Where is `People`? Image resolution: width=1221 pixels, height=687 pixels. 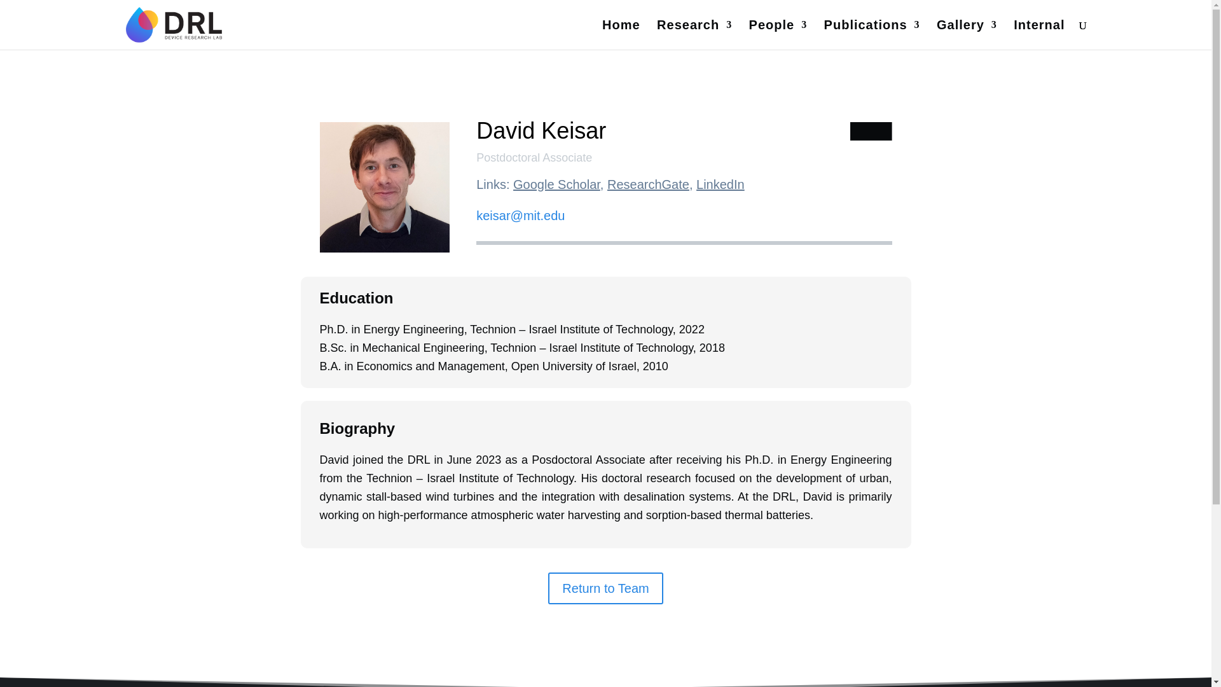 People is located at coordinates (778, 34).